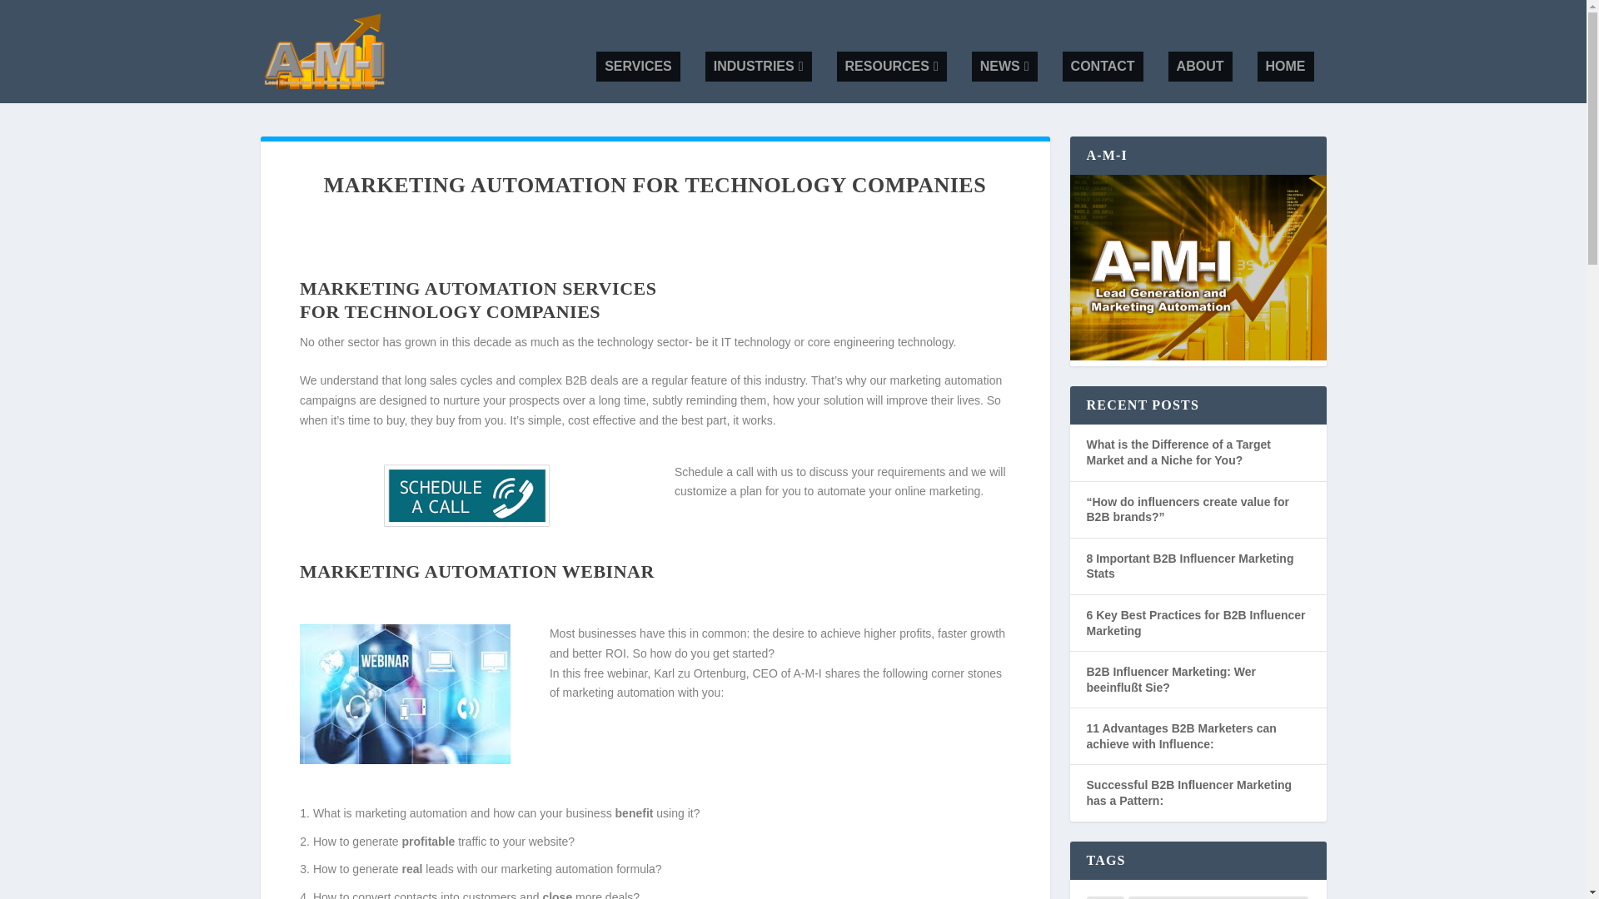 Image resolution: width=1599 pixels, height=899 pixels. I want to click on A-M-I Marketing Automation System, so click(1198, 267).